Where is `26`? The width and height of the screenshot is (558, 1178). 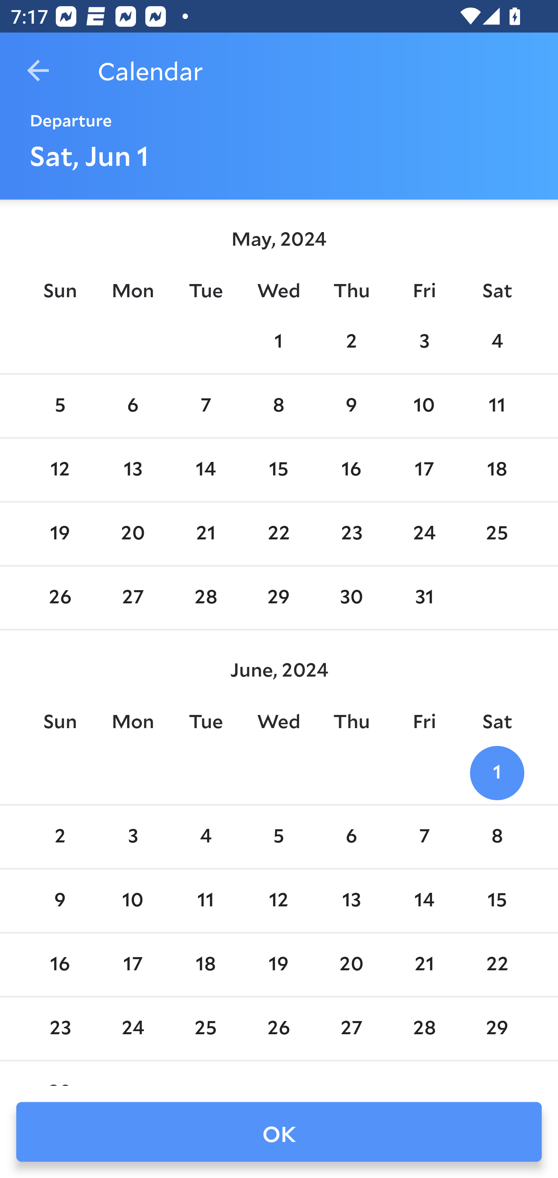
26 is located at coordinates (60, 598).